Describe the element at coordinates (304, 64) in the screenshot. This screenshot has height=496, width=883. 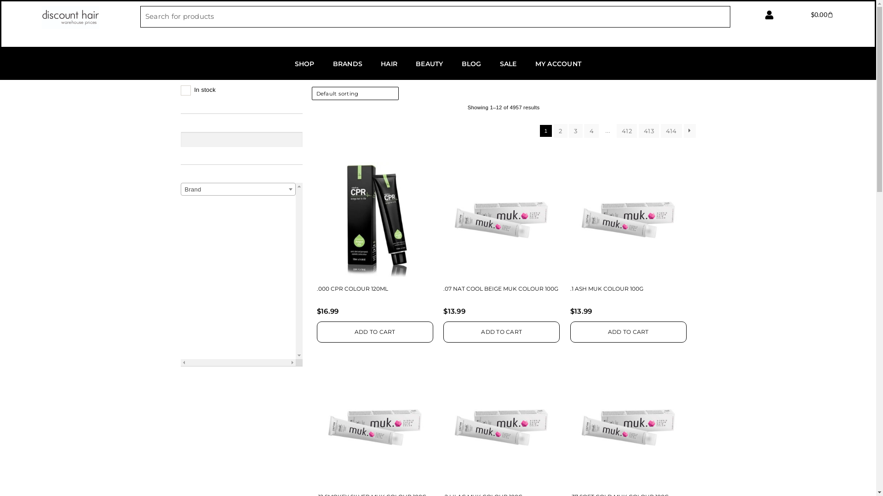
I see `SHOP` at that location.